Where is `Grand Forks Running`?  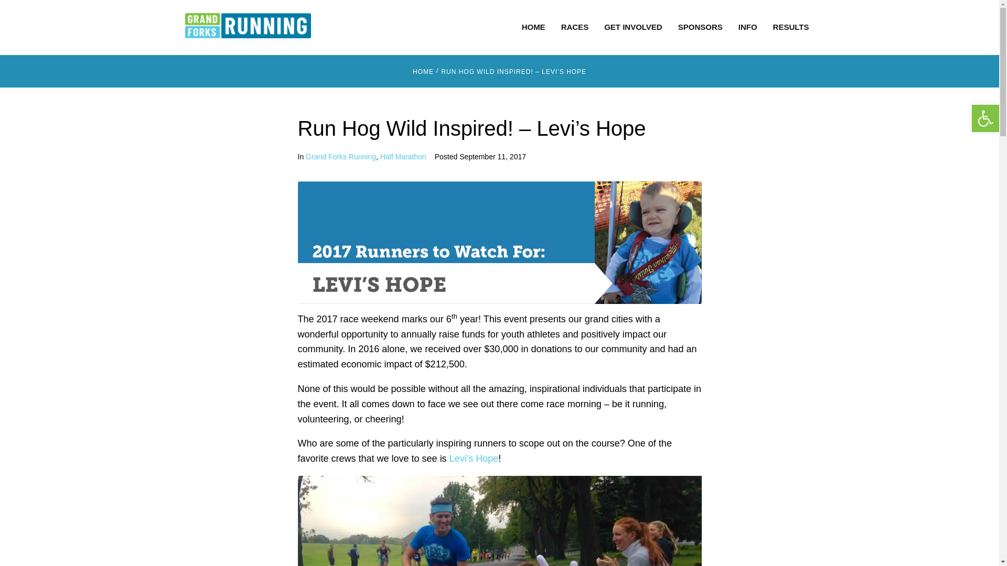 Grand Forks Running is located at coordinates (341, 156).